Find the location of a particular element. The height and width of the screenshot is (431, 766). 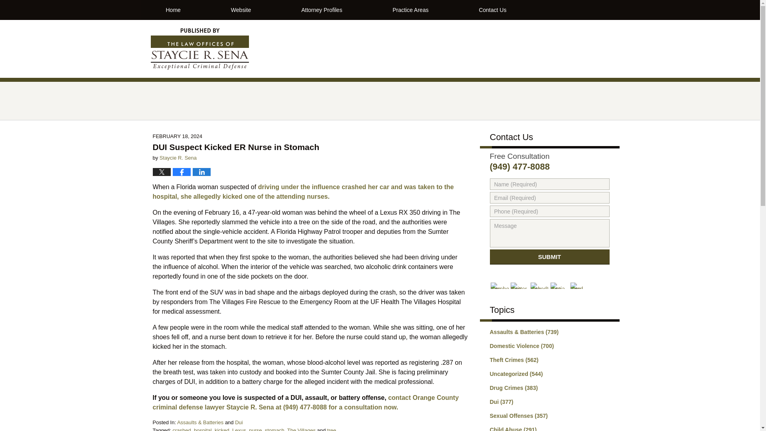

LinkedIn is located at coordinates (540, 286).